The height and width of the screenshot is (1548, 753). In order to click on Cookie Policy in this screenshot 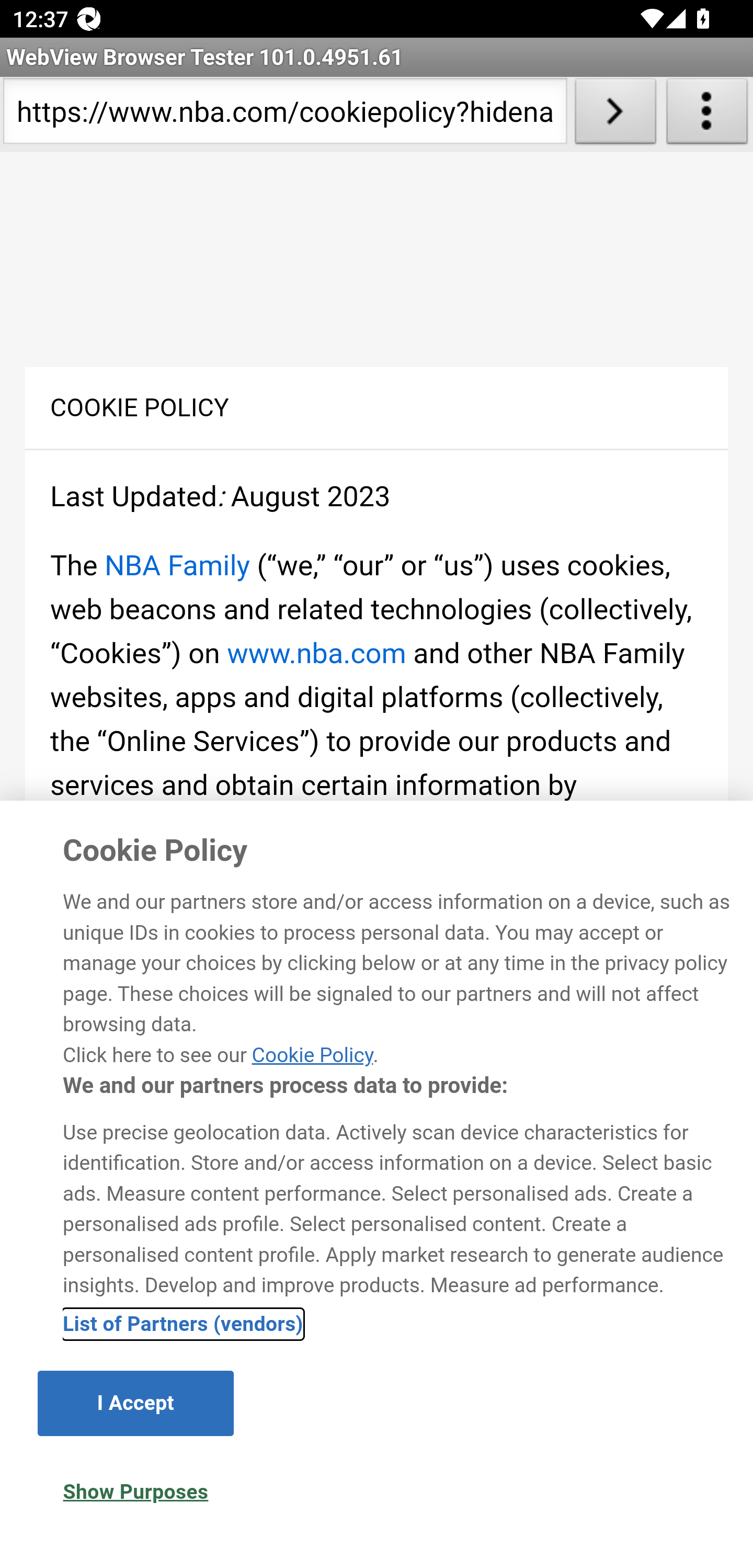, I will do `click(312, 1055)`.